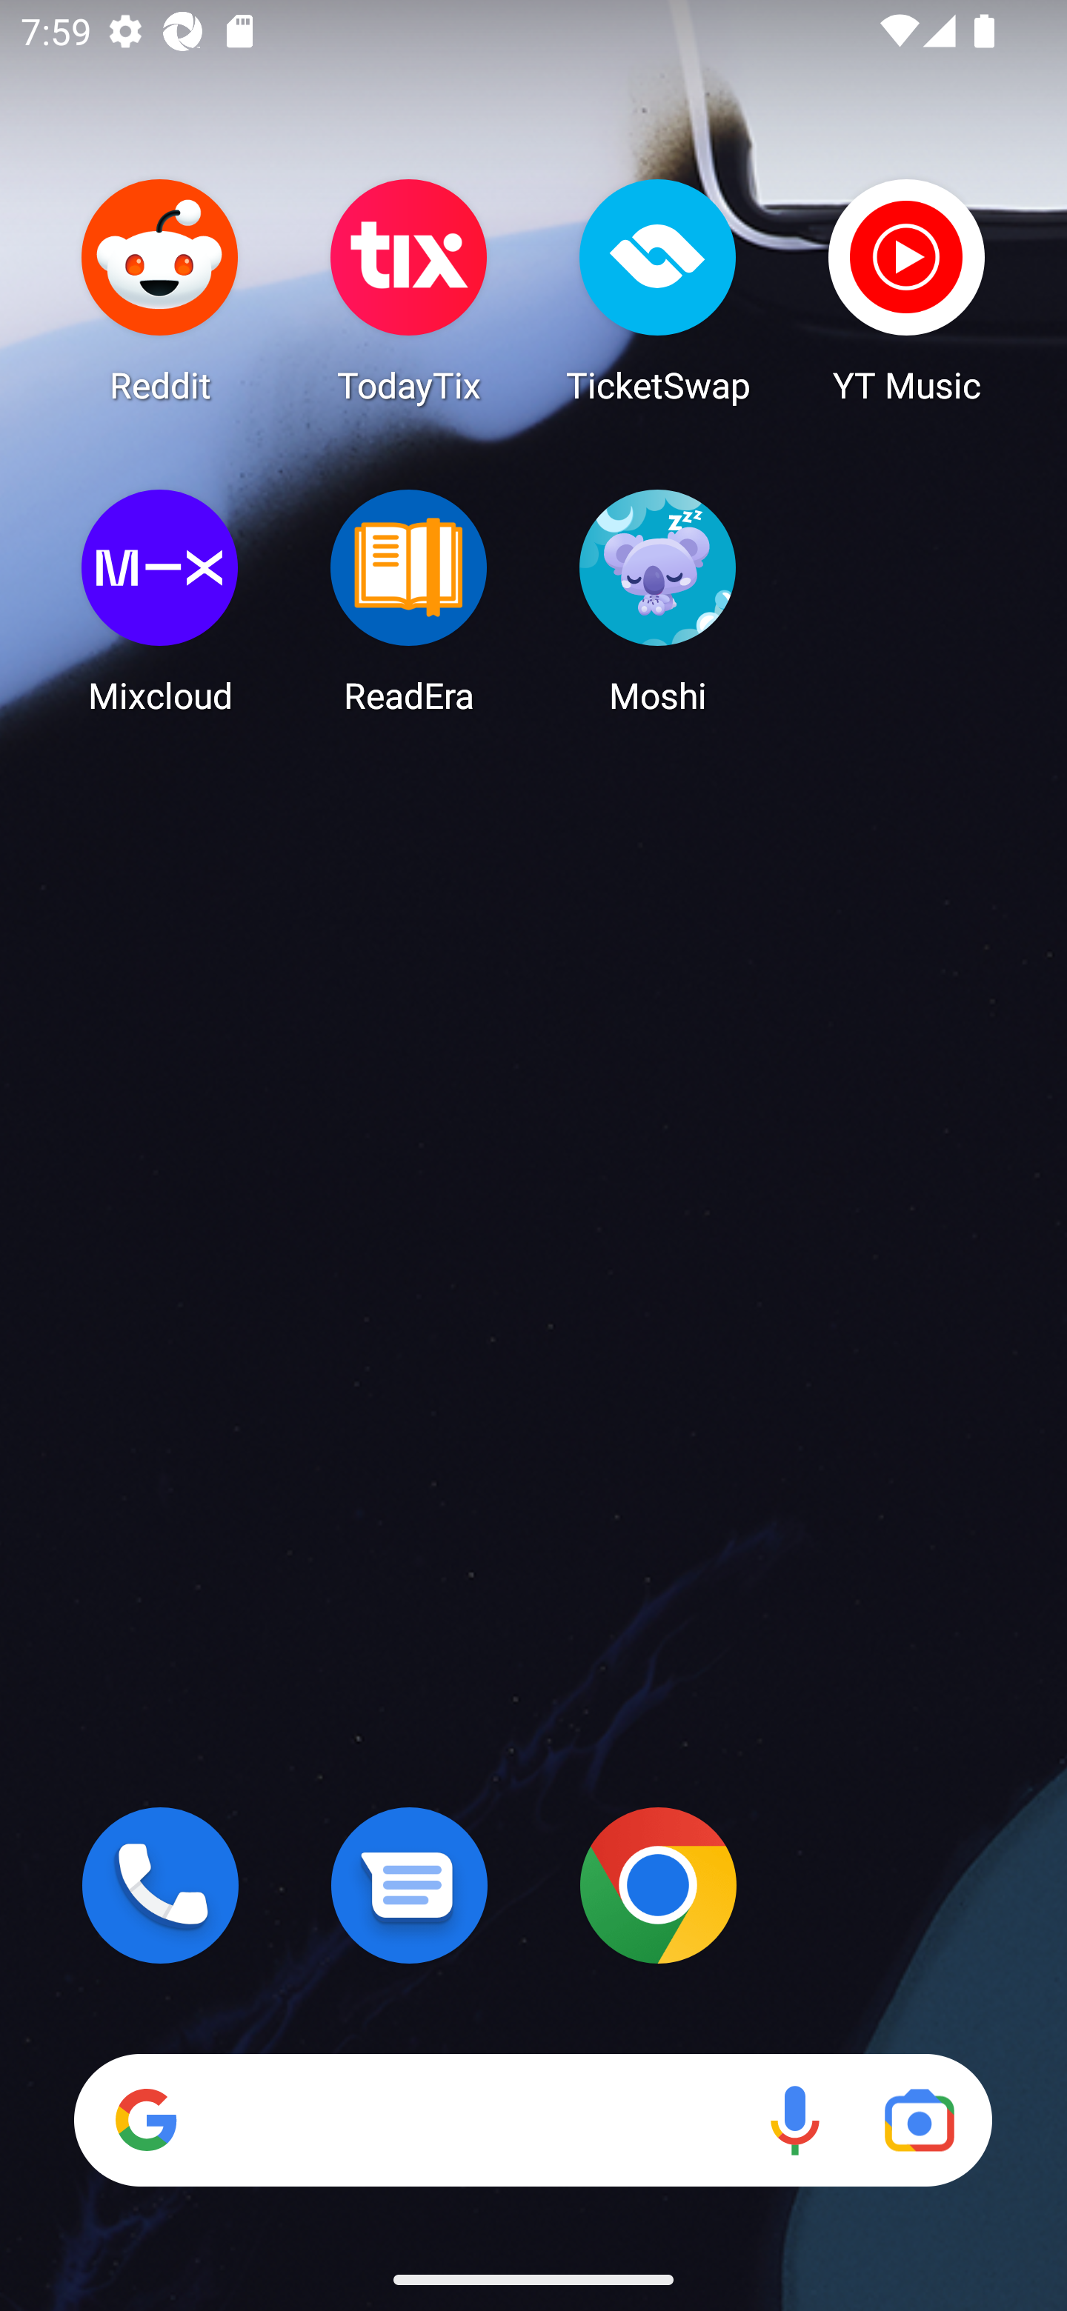 The height and width of the screenshot is (2311, 1067). Describe the element at coordinates (907, 290) in the screenshot. I see `YT Music` at that location.